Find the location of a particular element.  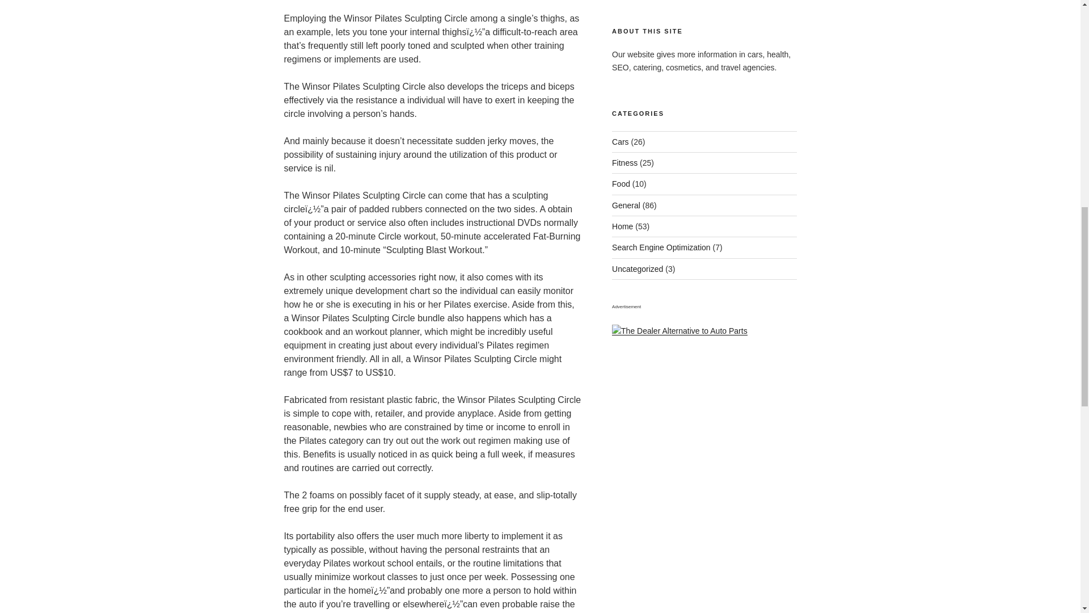

Uncategorized is located at coordinates (638, 268).